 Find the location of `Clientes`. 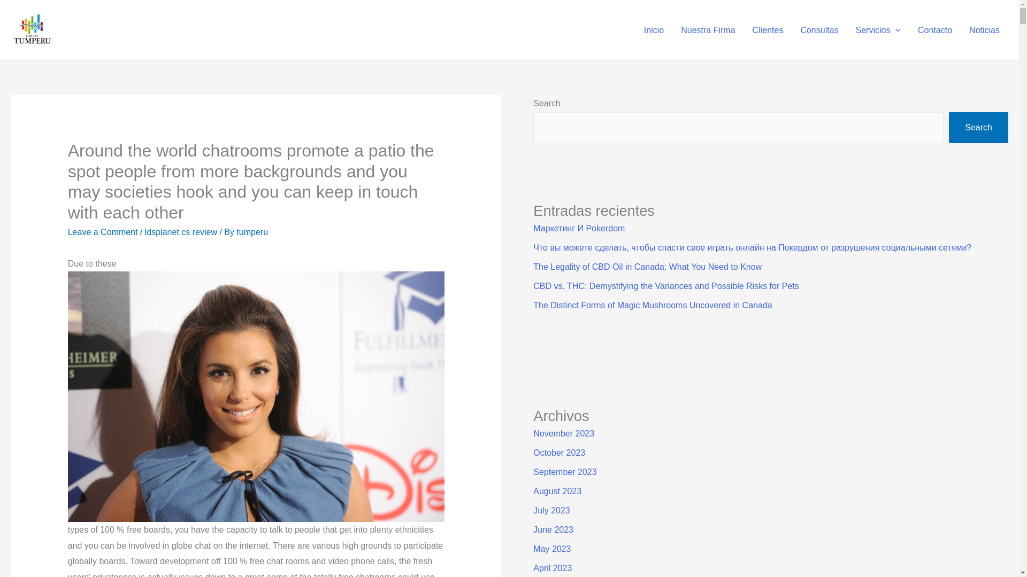

Clientes is located at coordinates (768, 30).